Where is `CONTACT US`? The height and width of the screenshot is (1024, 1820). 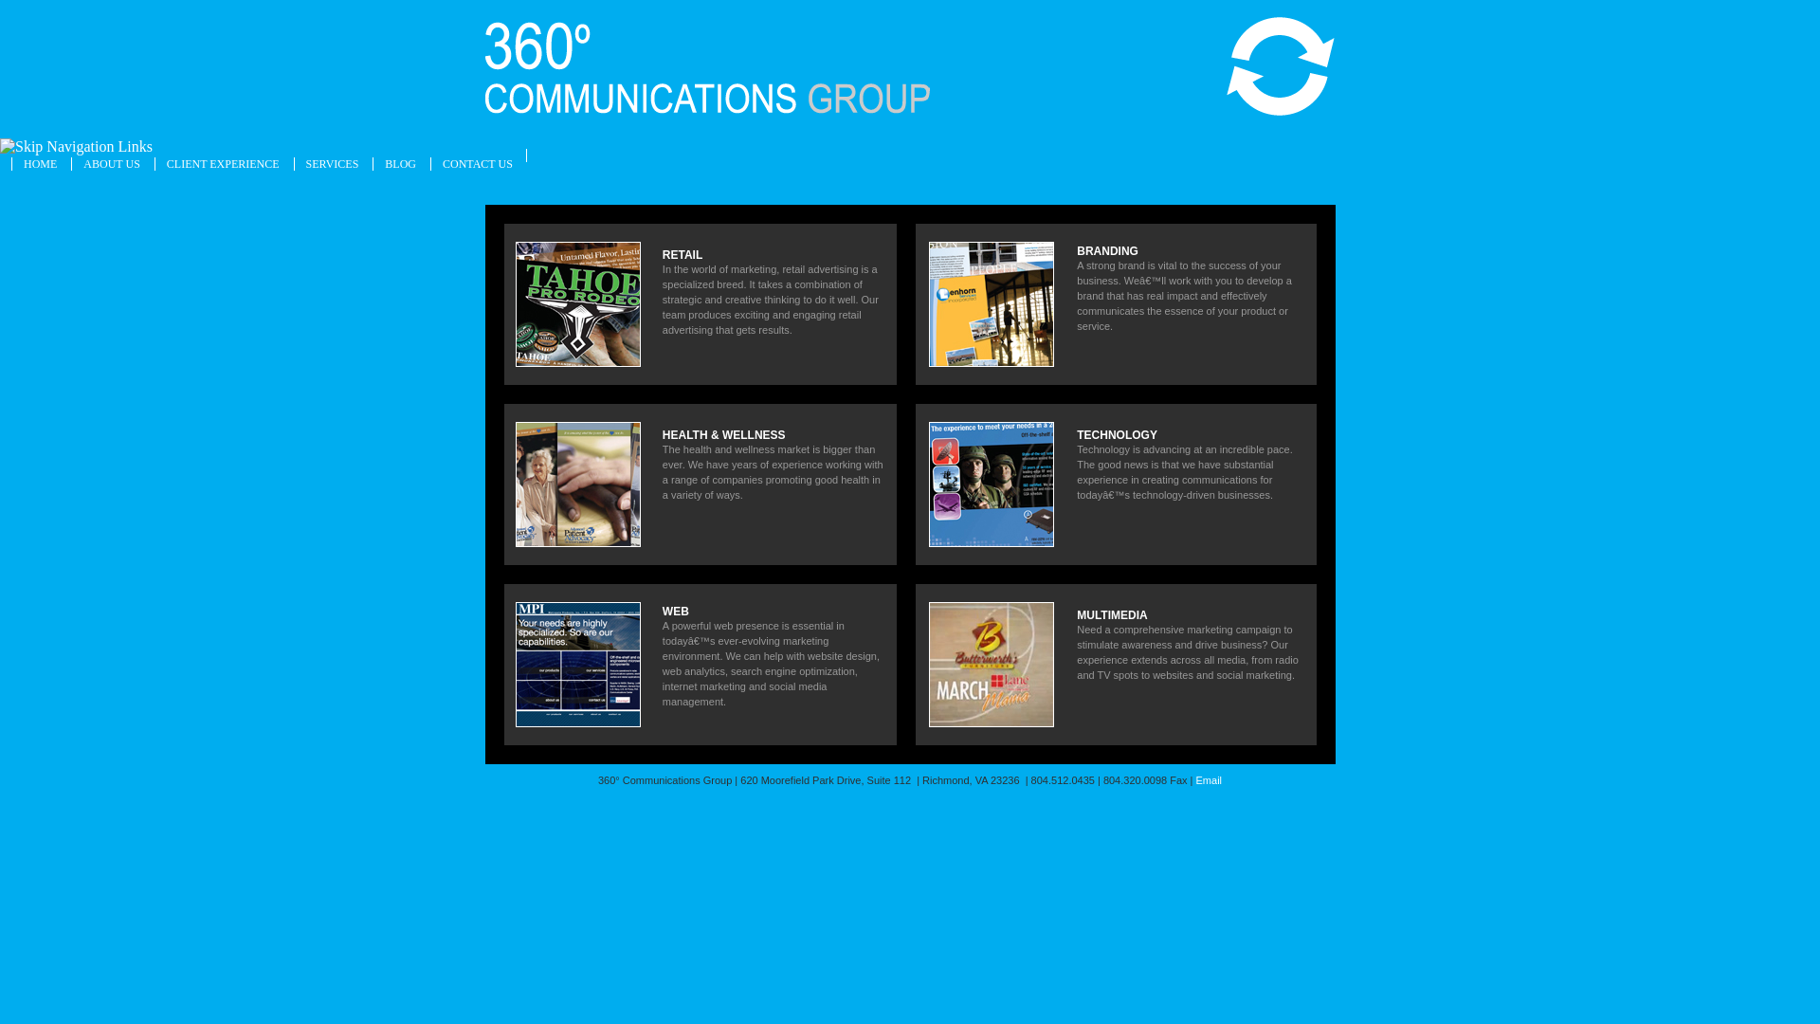
CONTACT US is located at coordinates (478, 164).